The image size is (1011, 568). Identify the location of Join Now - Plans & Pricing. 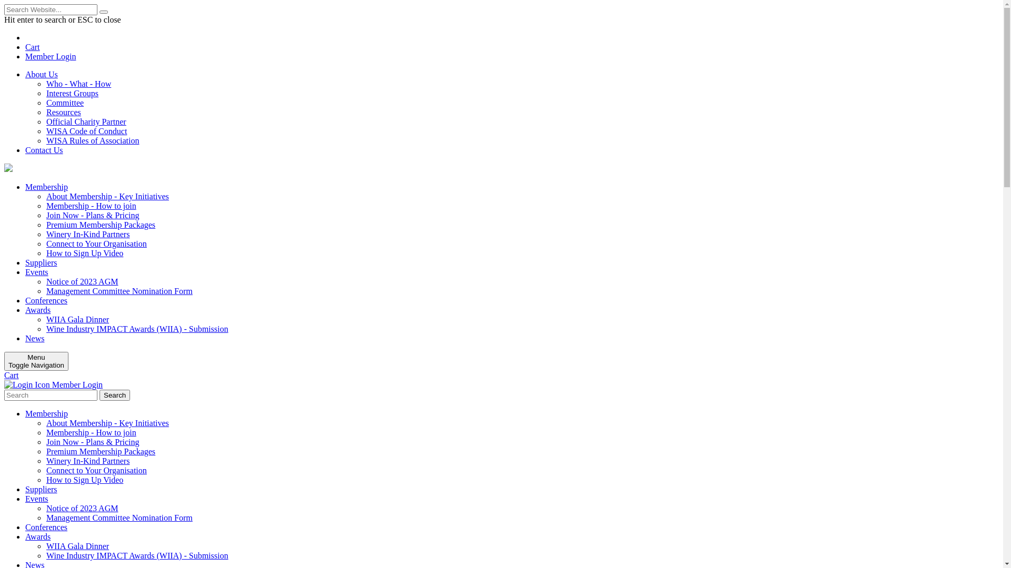
(93, 216).